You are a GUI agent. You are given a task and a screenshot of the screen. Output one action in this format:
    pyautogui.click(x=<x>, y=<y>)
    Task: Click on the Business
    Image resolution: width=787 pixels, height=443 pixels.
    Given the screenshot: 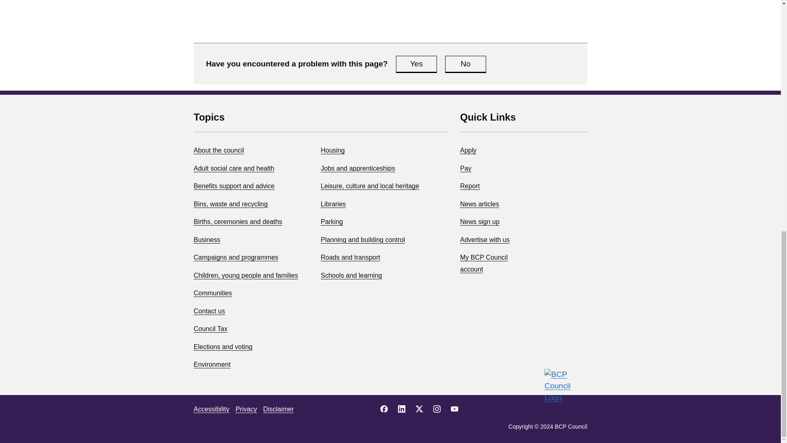 What is the action you would take?
    pyautogui.click(x=207, y=240)
    